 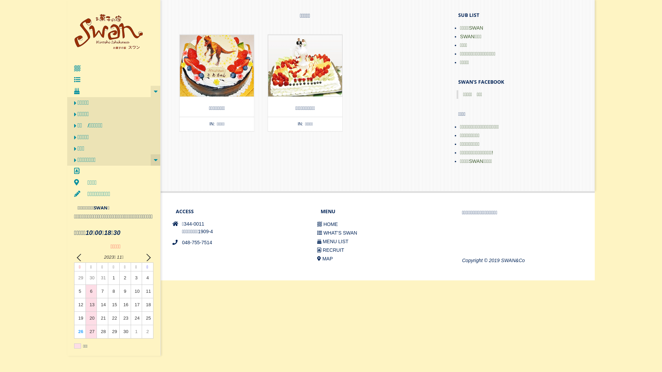 What do you see at coordinates (331, 250) in the screenshot?
I see `RECRUIT` at bounding box center [331, 250].